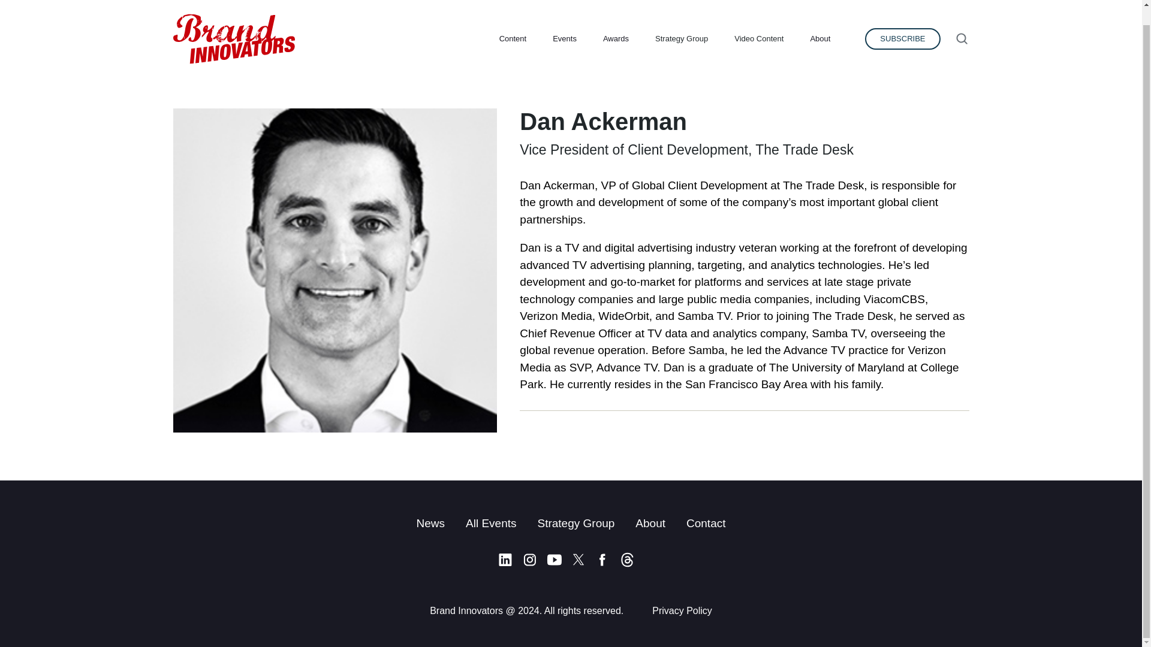  Describe the element at coordinates (616, 22) in the screenshot. I see `Awards` at that location.